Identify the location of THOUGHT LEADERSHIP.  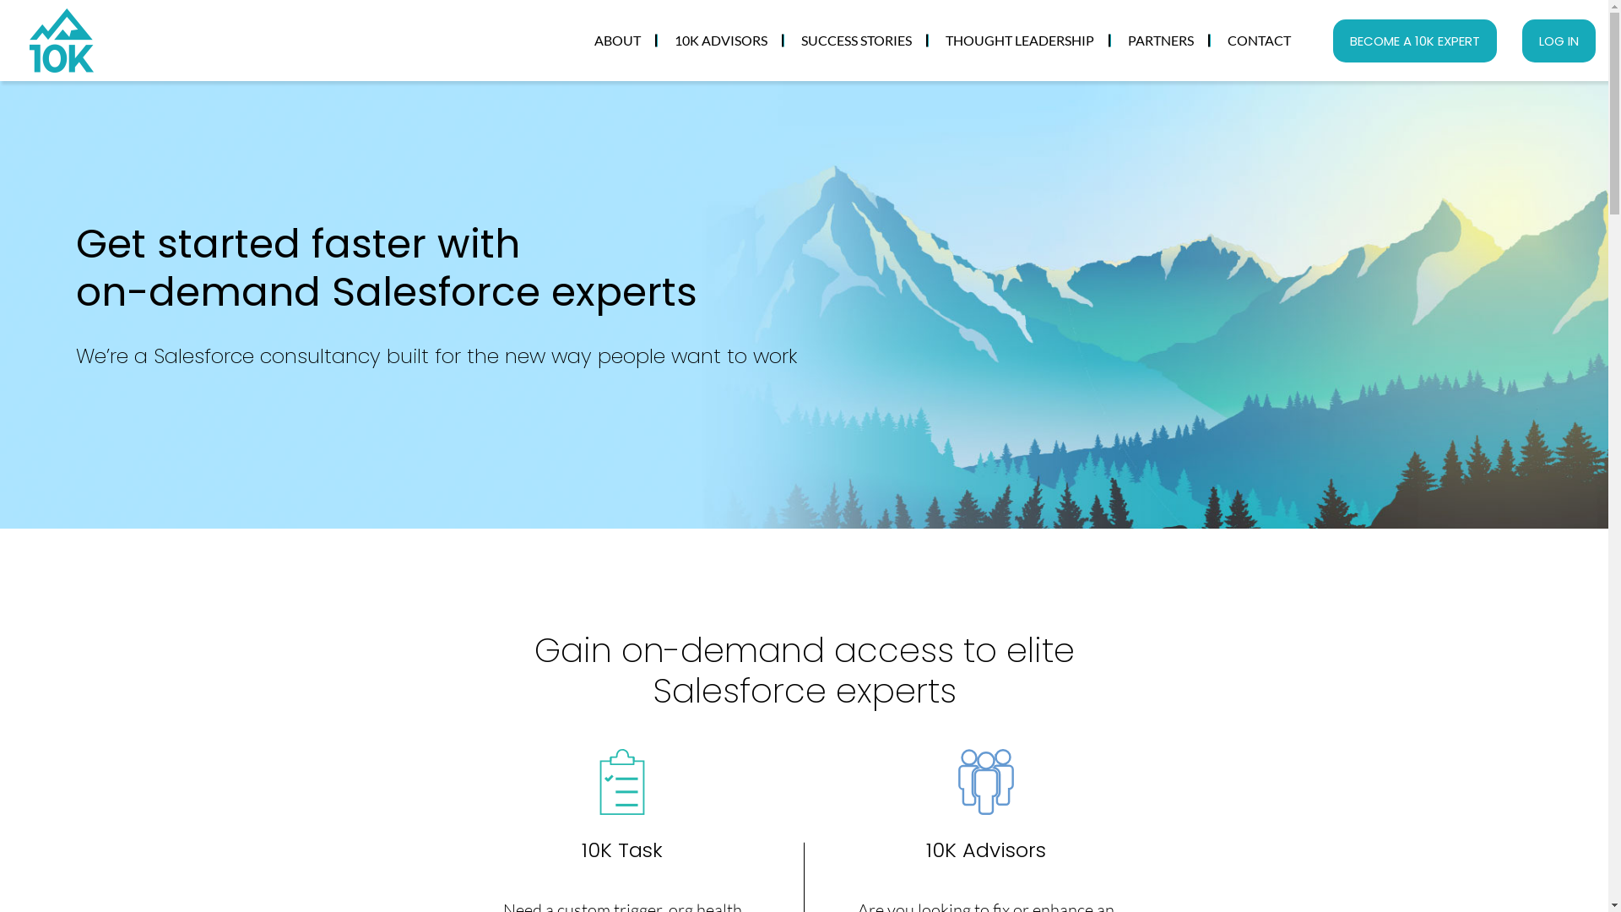
(1020, 41).